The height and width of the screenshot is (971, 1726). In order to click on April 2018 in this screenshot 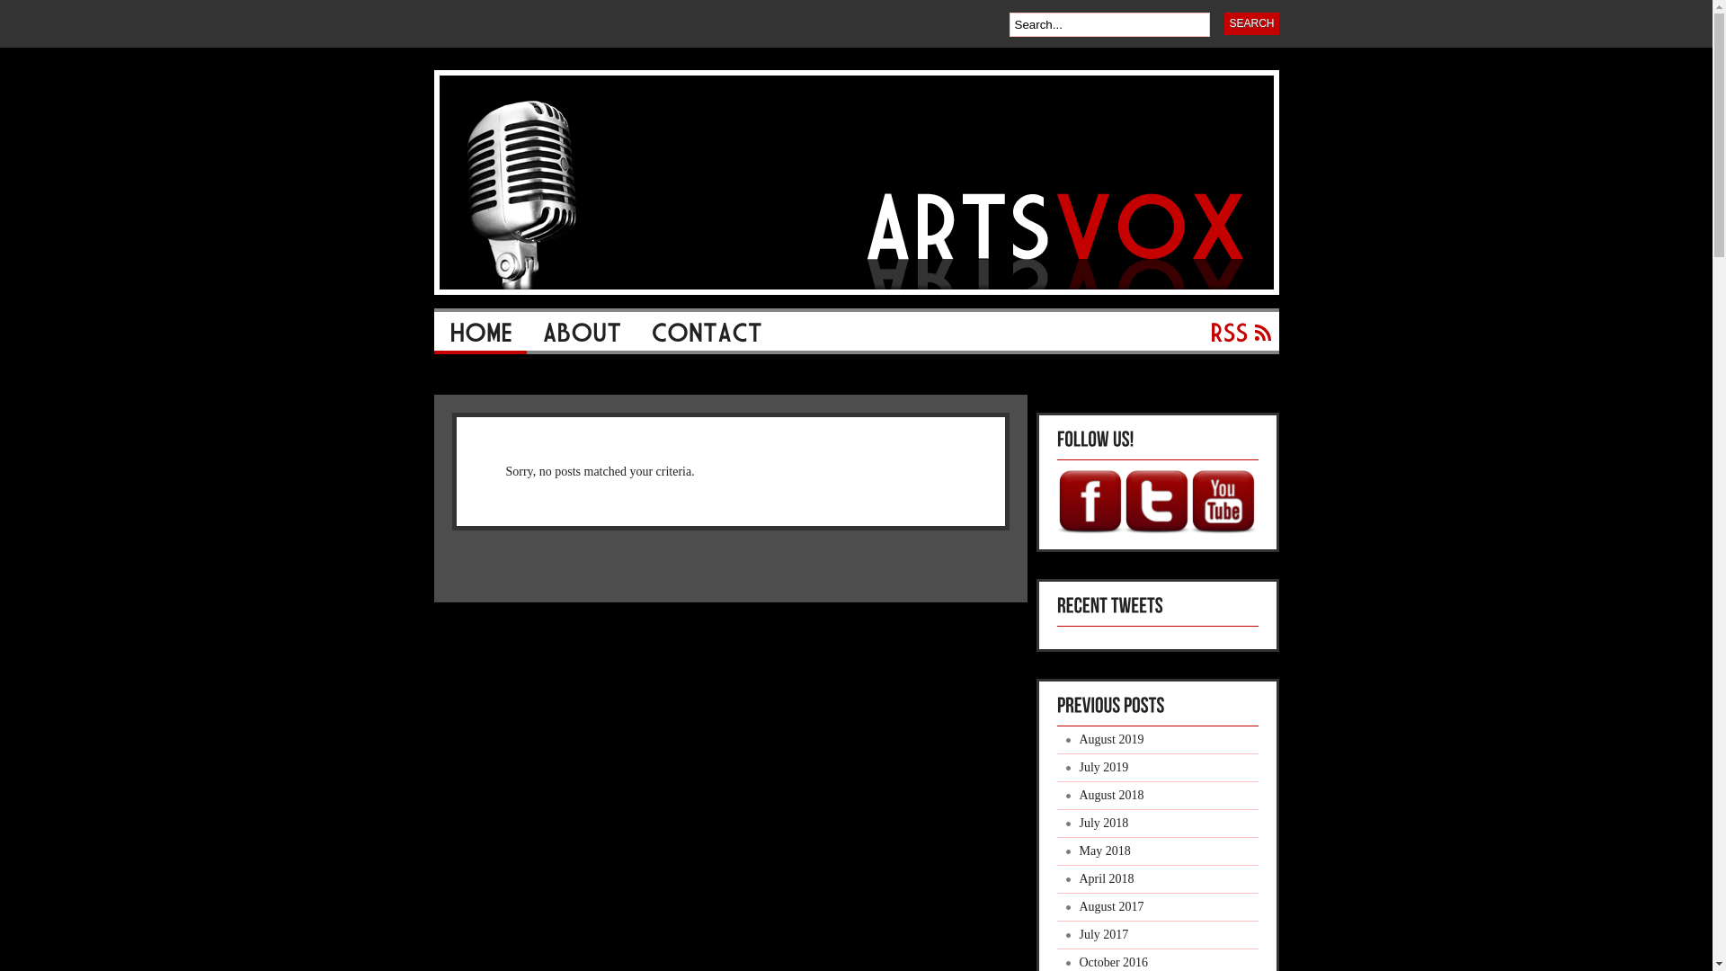, I will do `click(1158, 879)`.